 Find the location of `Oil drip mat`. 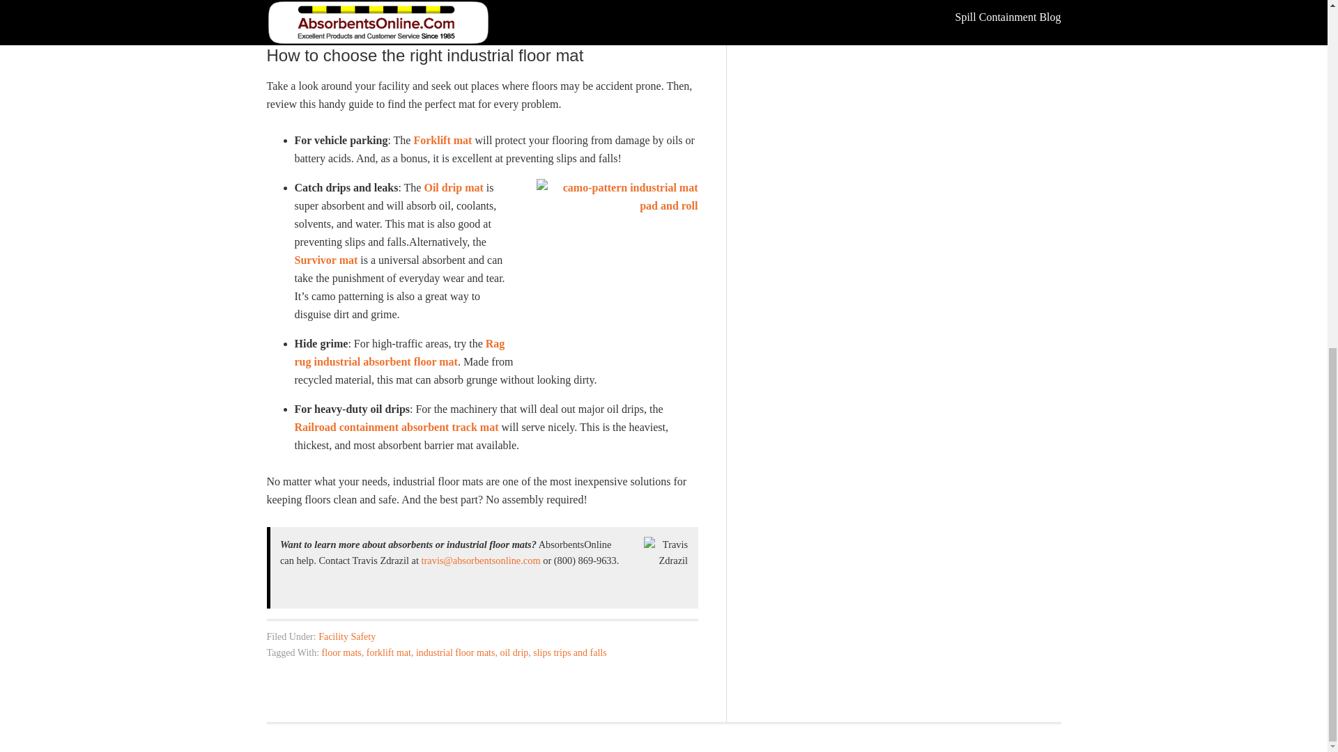

Oil drip mat is located at coordinates (453, 187).